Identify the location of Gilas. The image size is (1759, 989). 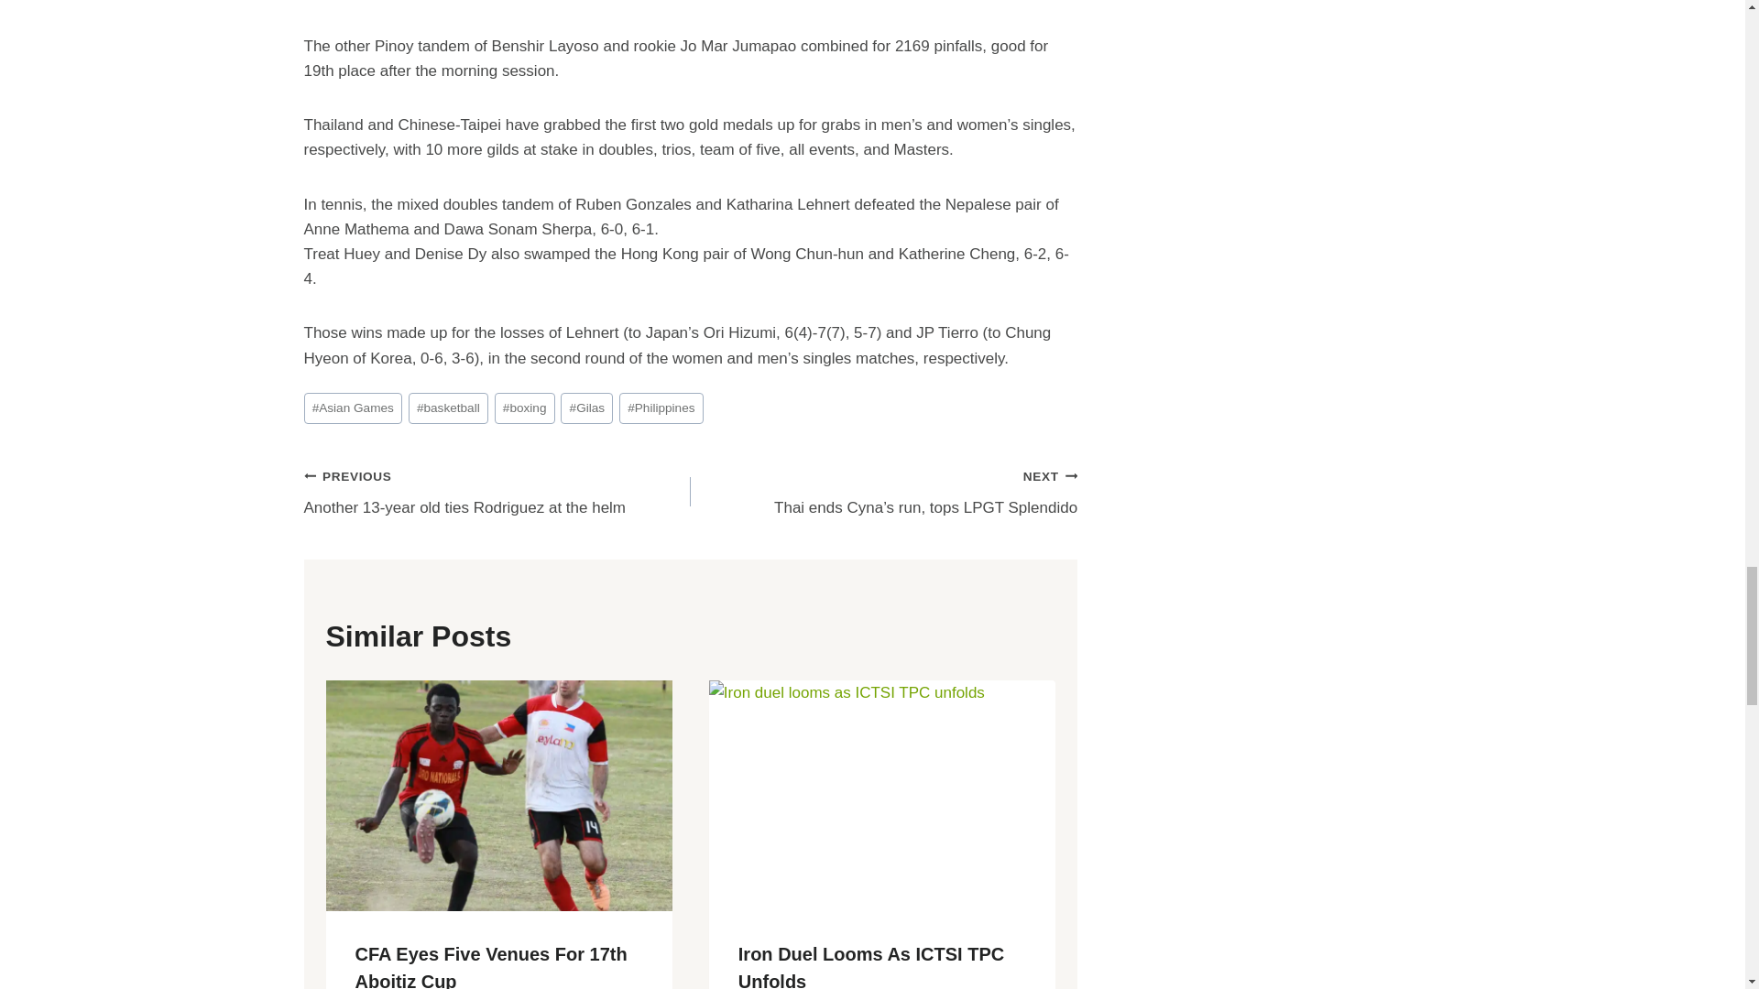
(586, 408).